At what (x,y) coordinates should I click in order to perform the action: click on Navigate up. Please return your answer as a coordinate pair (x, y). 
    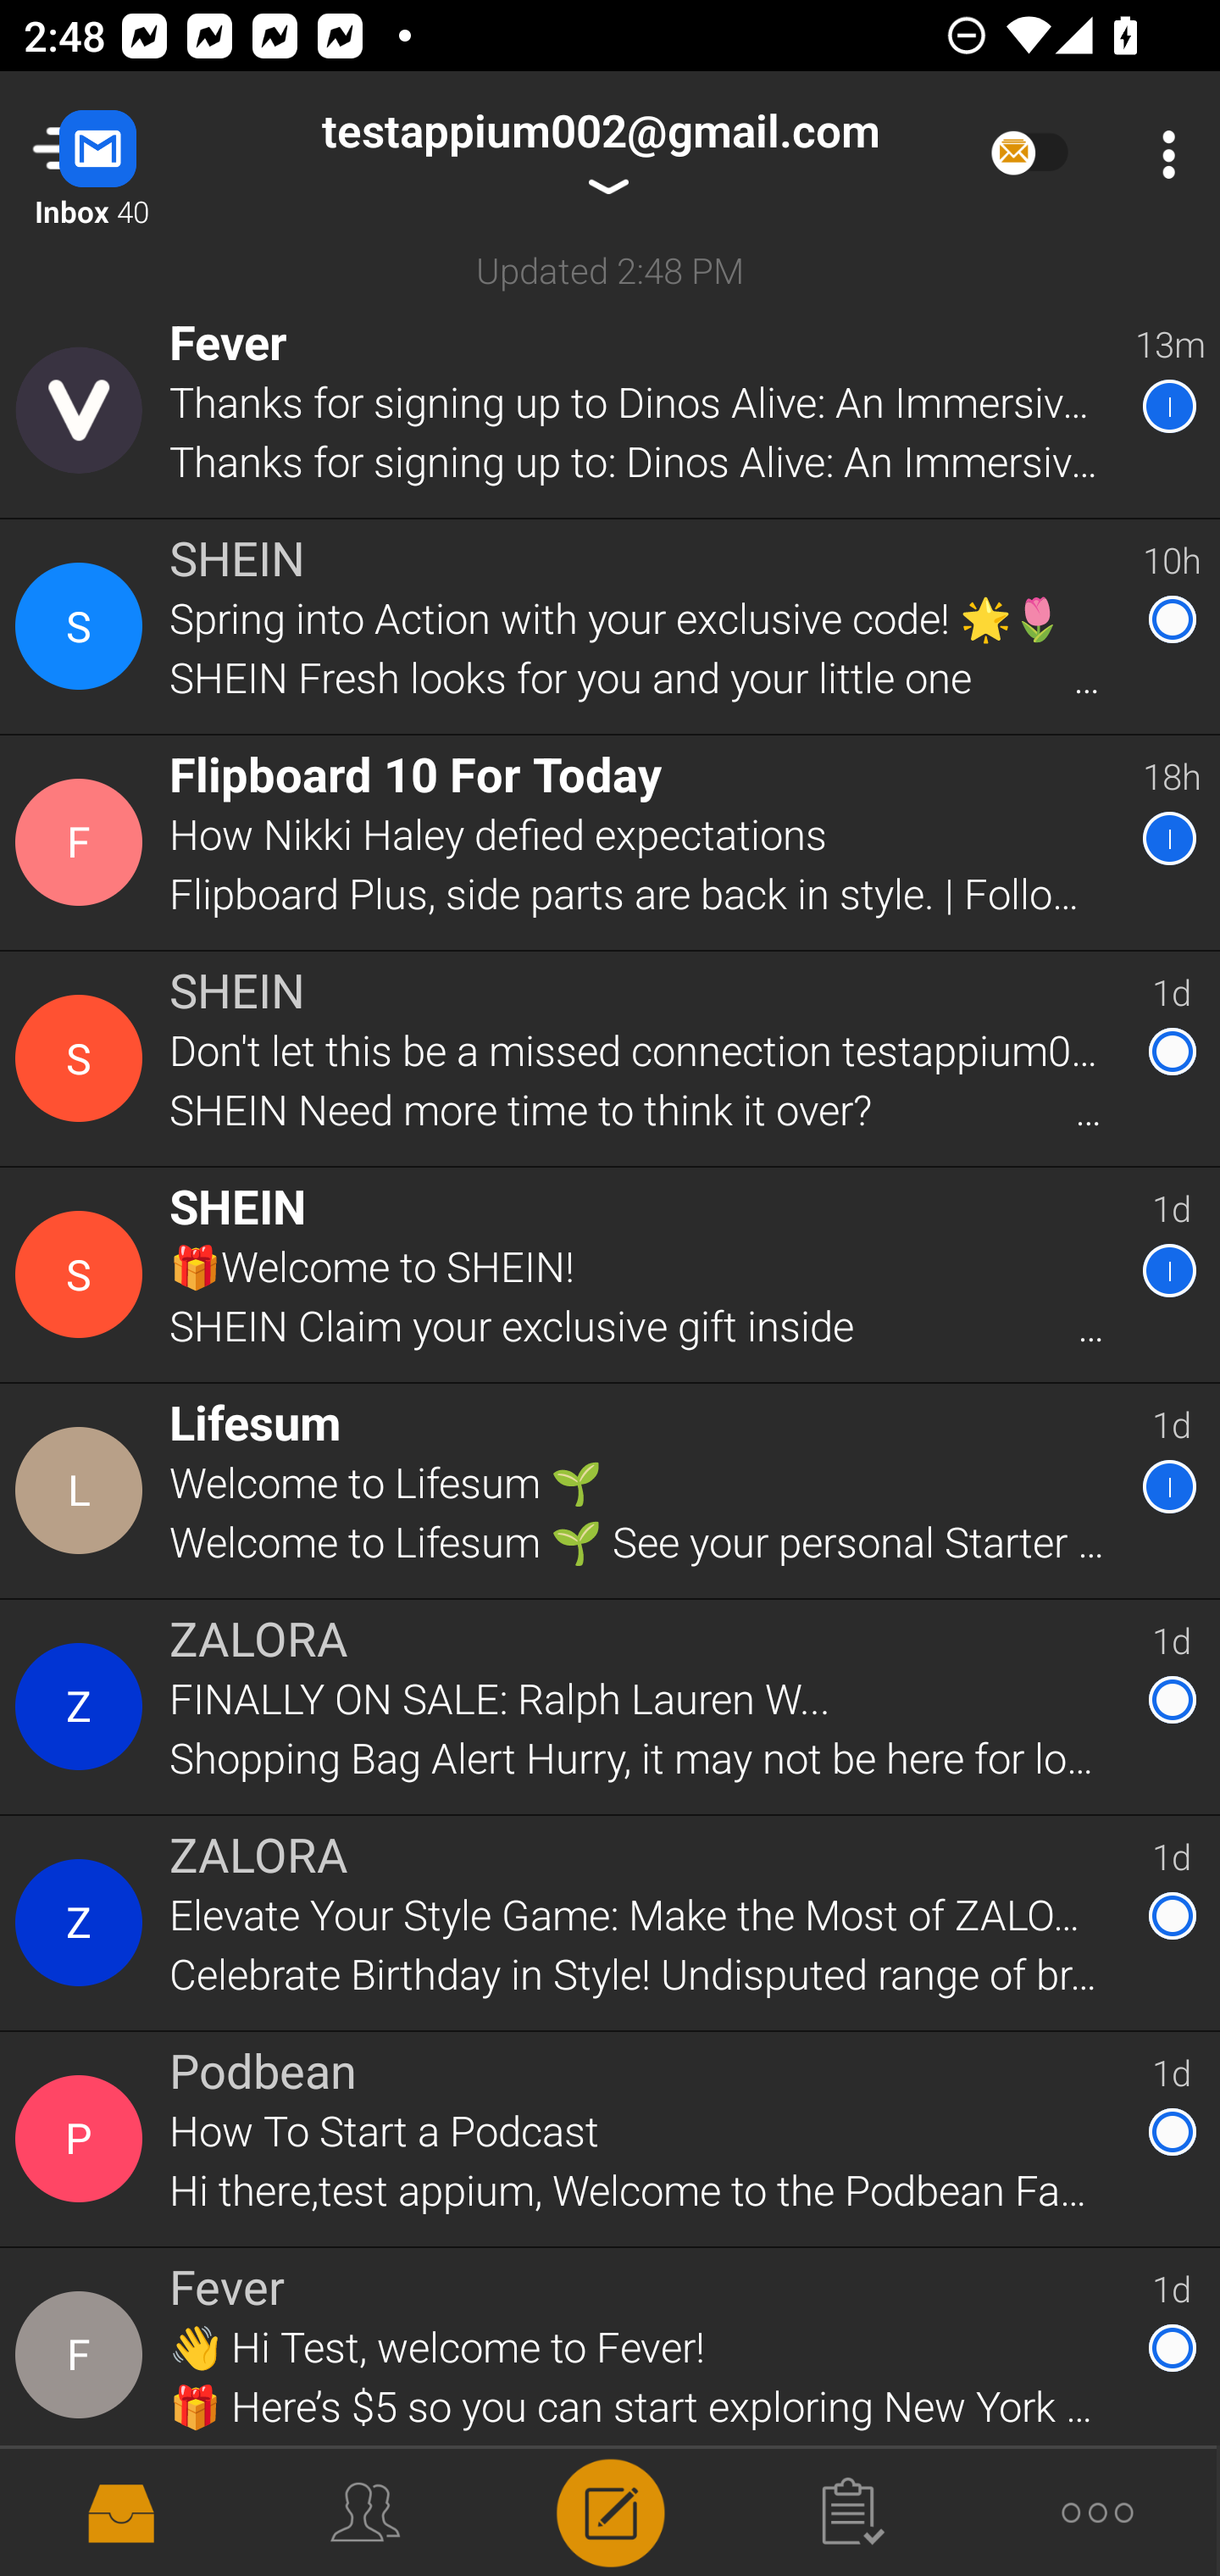
    Looking at the image, I should click on (134, 154).